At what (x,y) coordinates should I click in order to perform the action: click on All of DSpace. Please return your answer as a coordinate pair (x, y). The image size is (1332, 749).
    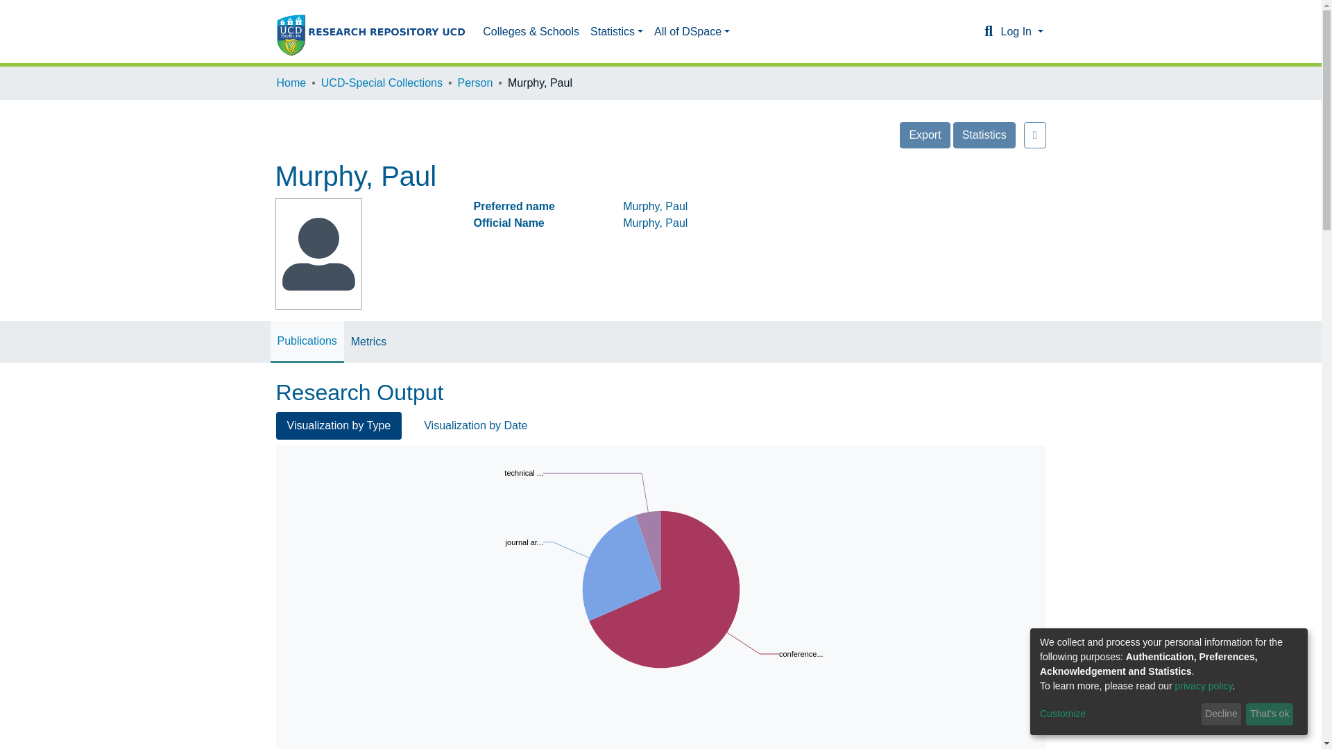
    Looking at the image, I should click on (692, 31).